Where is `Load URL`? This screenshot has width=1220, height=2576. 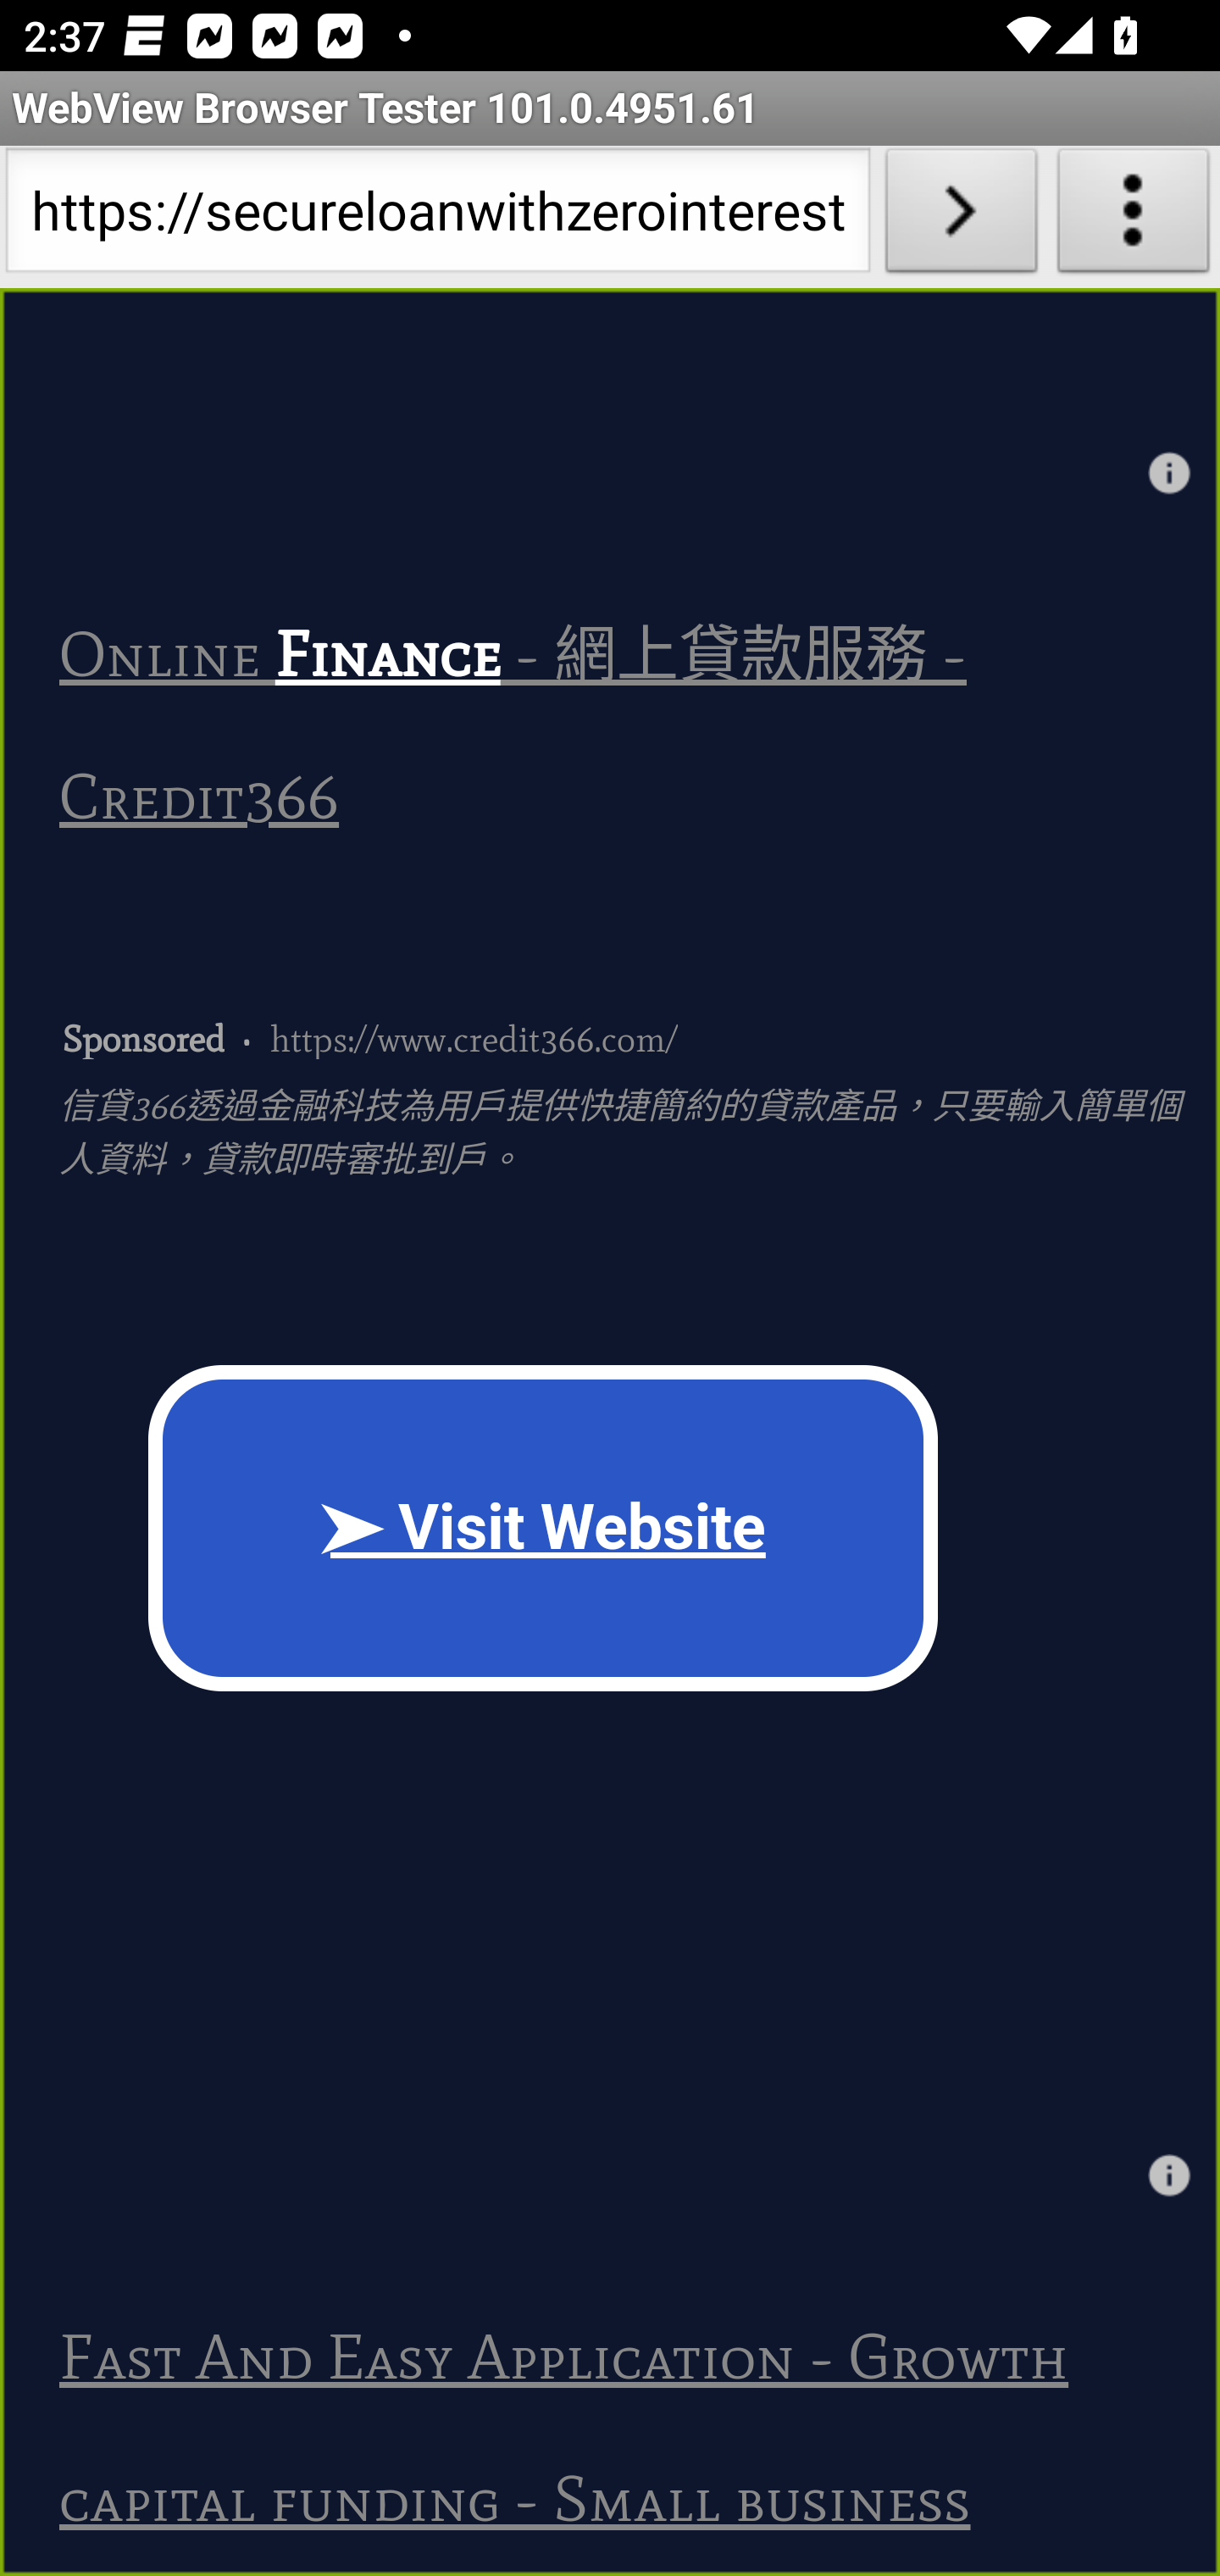
Load URL is located at coordinates (961, 217).